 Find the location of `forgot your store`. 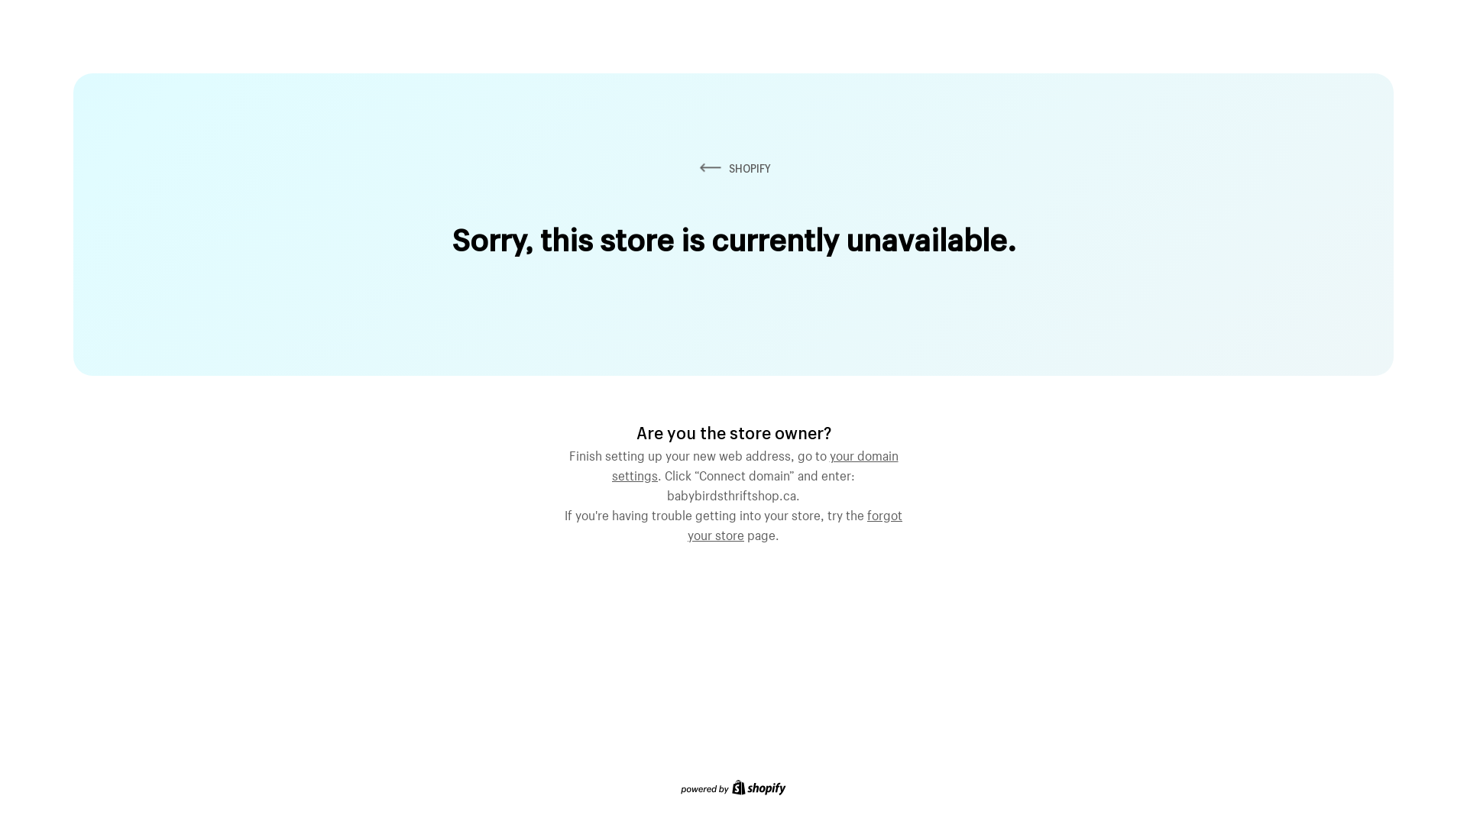

forgot your store is located at coordinates (795, 523).